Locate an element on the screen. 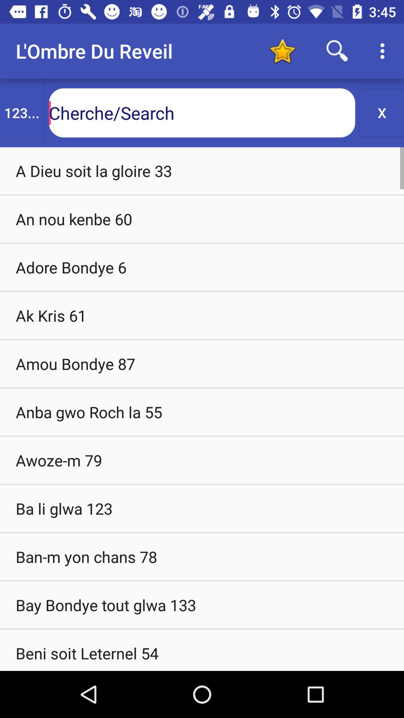 This screenshot has width=404, height=718. search is located at coordinates (337, 51).